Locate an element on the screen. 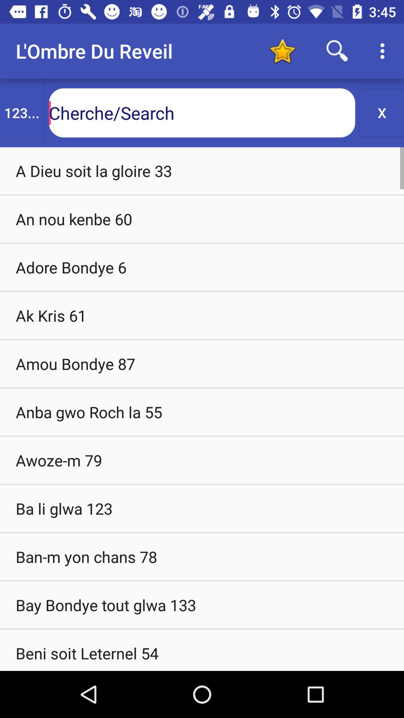 This screenshot has width=404, height=718. search is located at coordinates (337, 51).